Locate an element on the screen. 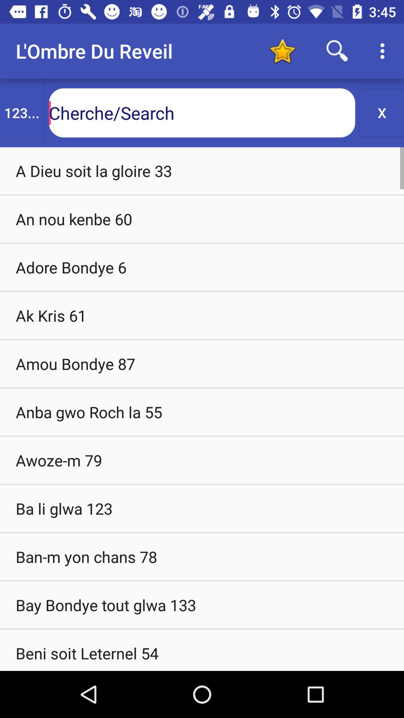 This screenshot has width=404, height=718. search is located at coordinates (337, 51).